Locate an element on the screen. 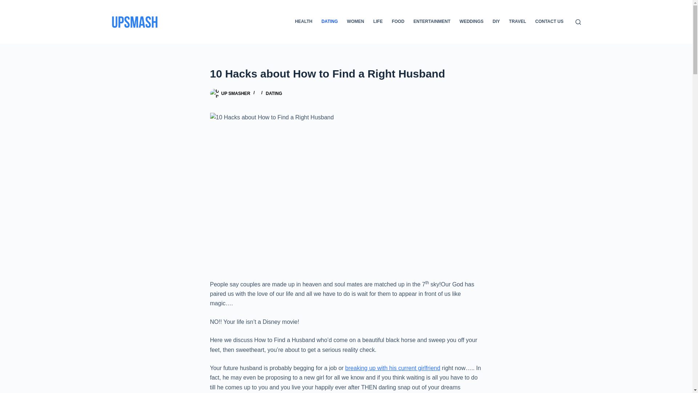  LIFE is located at coordinates (378, 22).